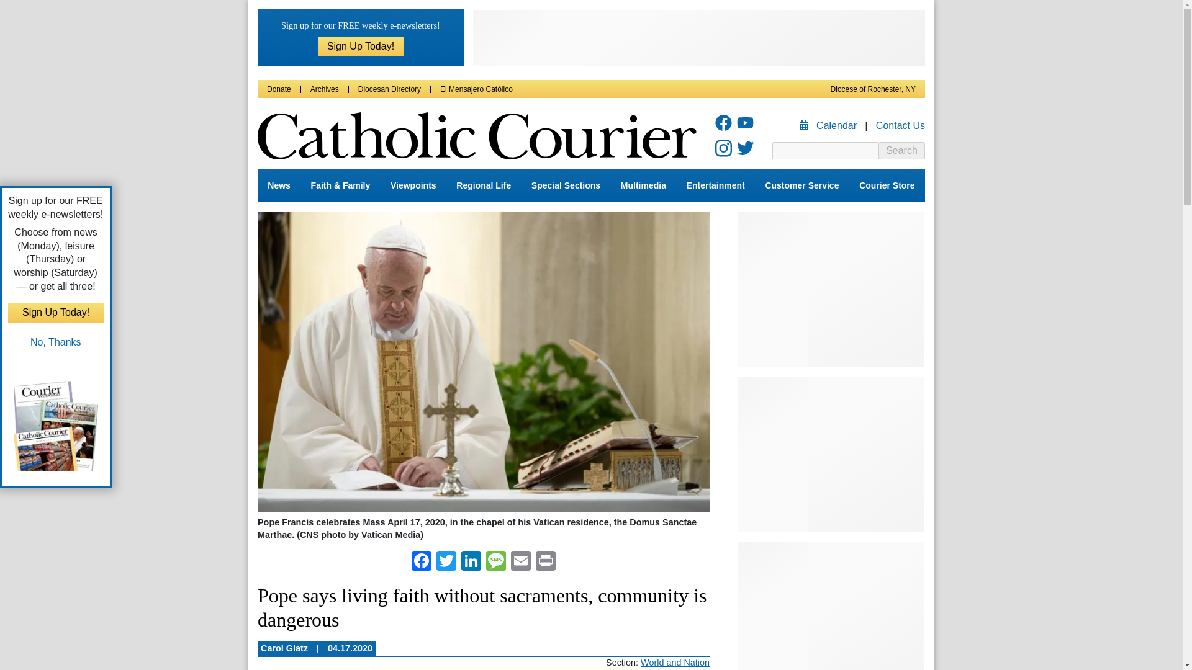 This screenshot has width=1192, height=670. What do you see at coordinates (873, 89) in the screenshot?
I see `Diocese of Rochester, NY` at bounding box center [873, 89].